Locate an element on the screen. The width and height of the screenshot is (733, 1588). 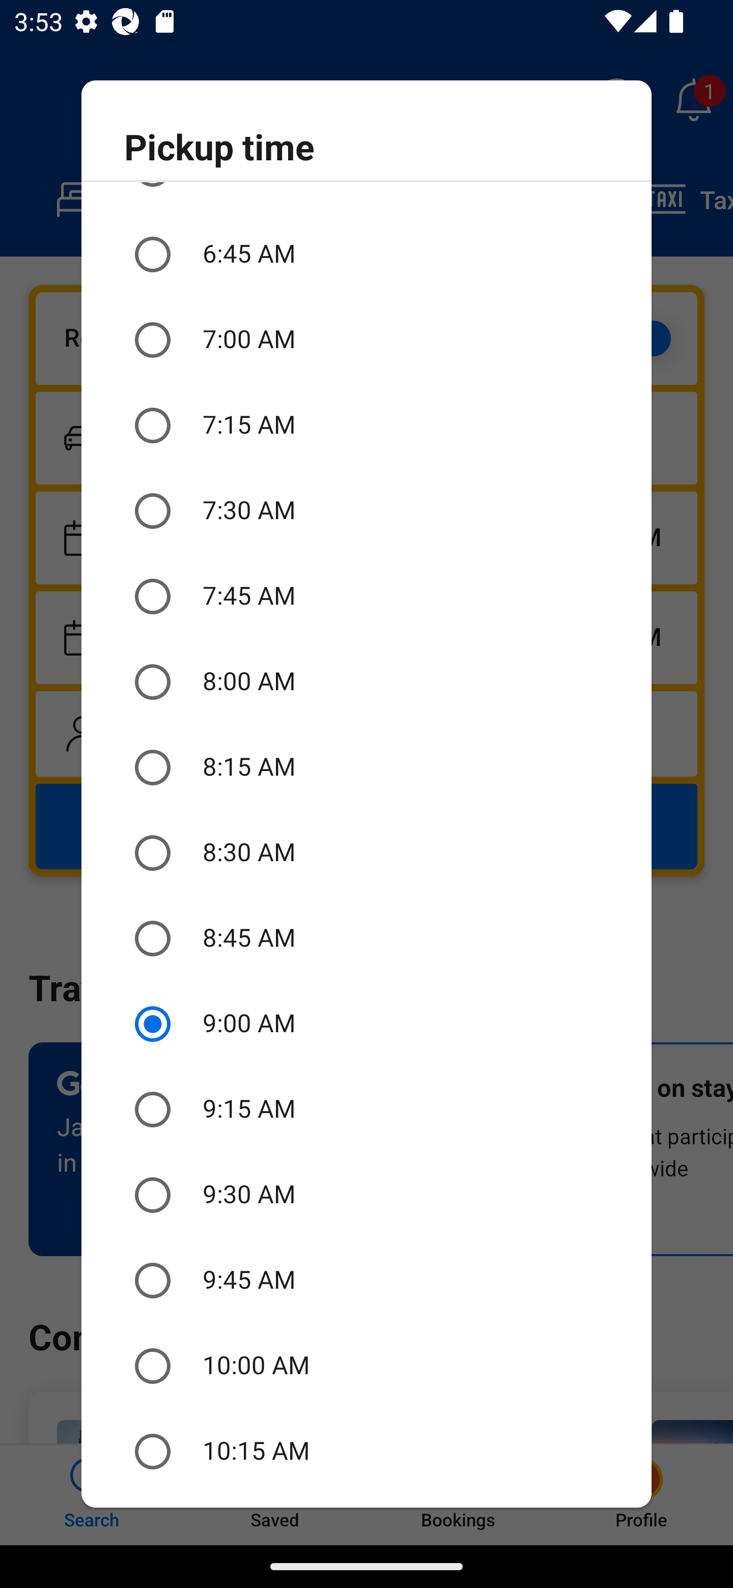
8:00 AM is located at coordinates (366, 682).